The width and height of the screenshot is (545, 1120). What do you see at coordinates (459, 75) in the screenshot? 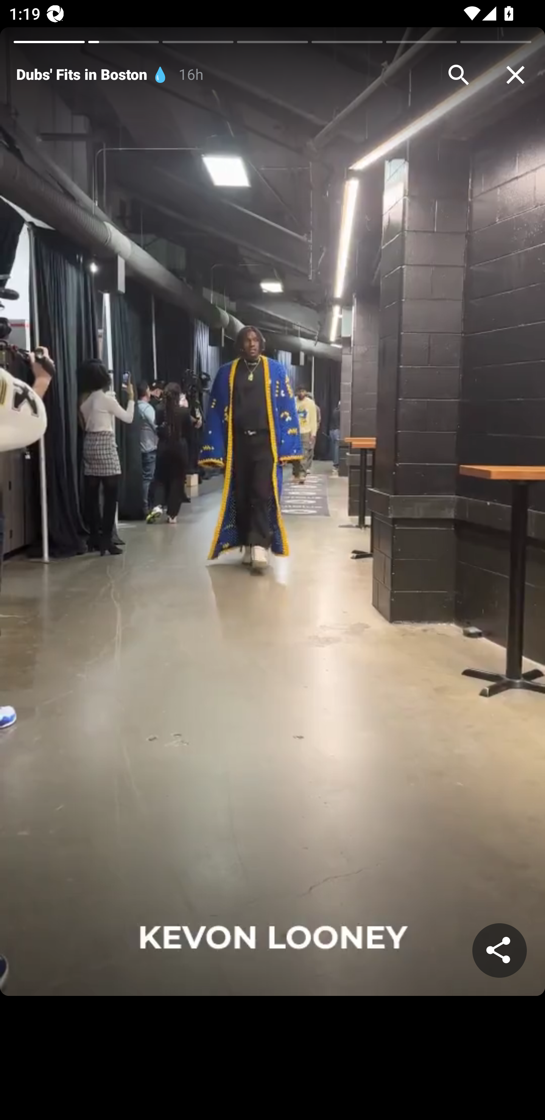
I see `search` at bounding box center [459, 75].